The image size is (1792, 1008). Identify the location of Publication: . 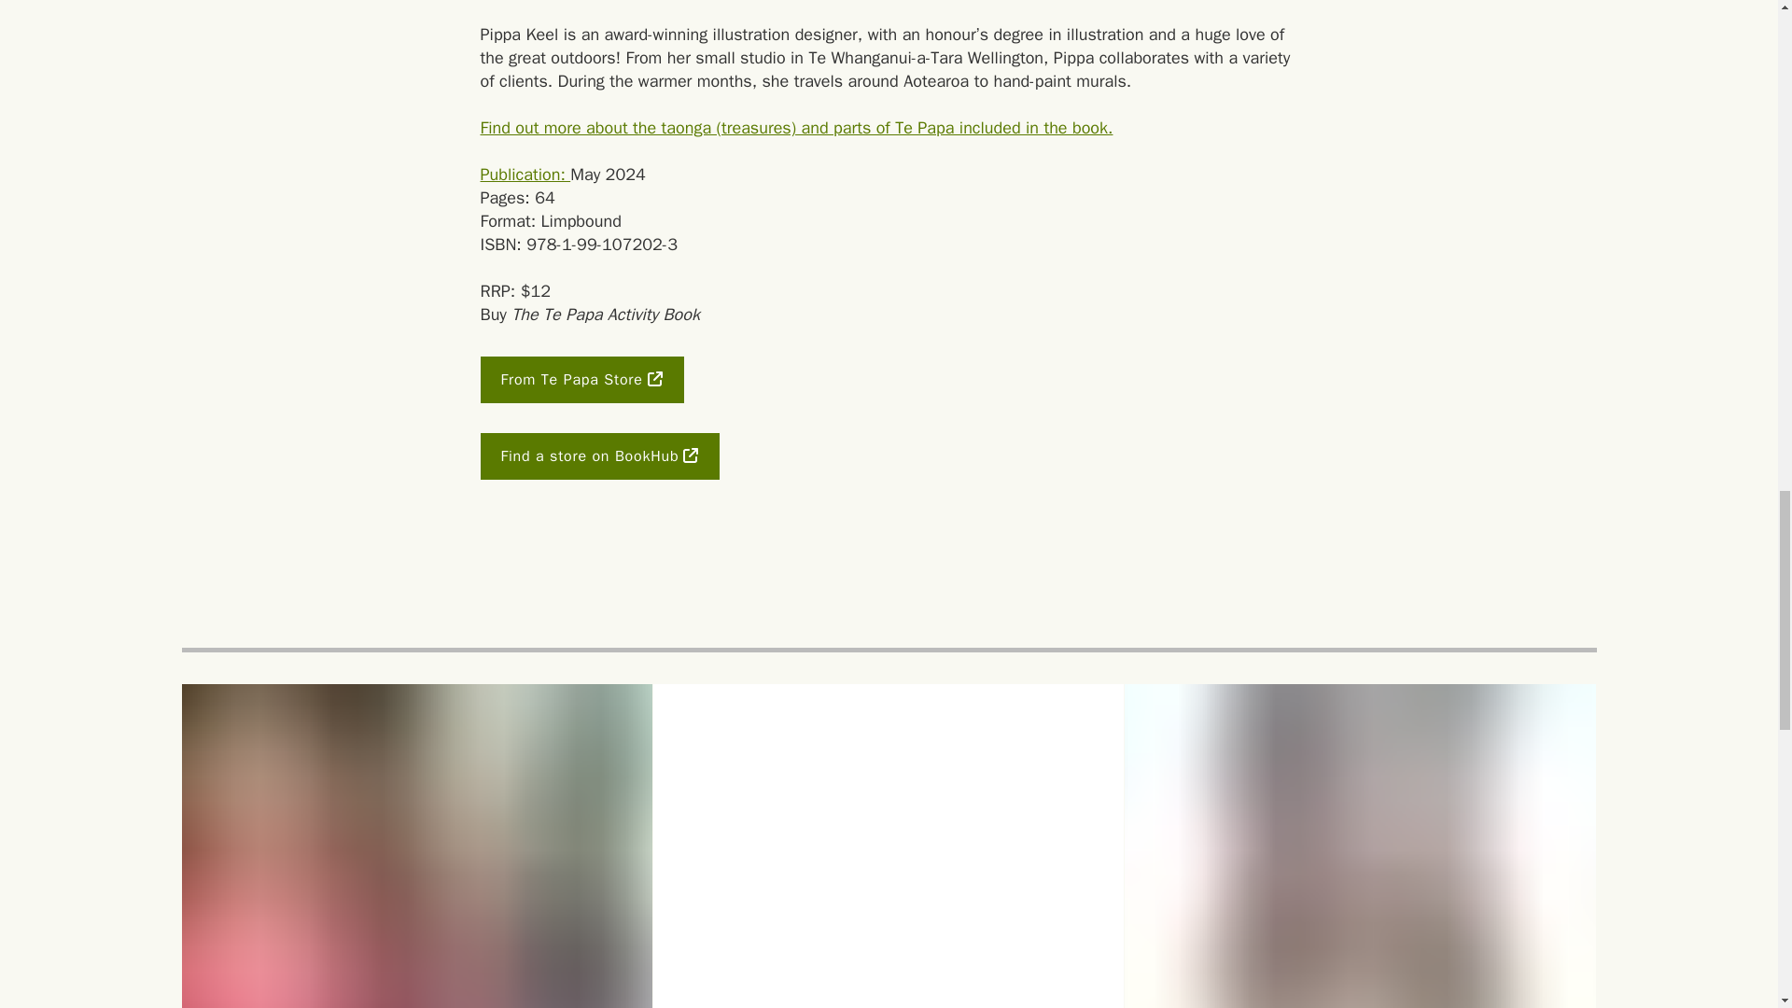
(525, 174).